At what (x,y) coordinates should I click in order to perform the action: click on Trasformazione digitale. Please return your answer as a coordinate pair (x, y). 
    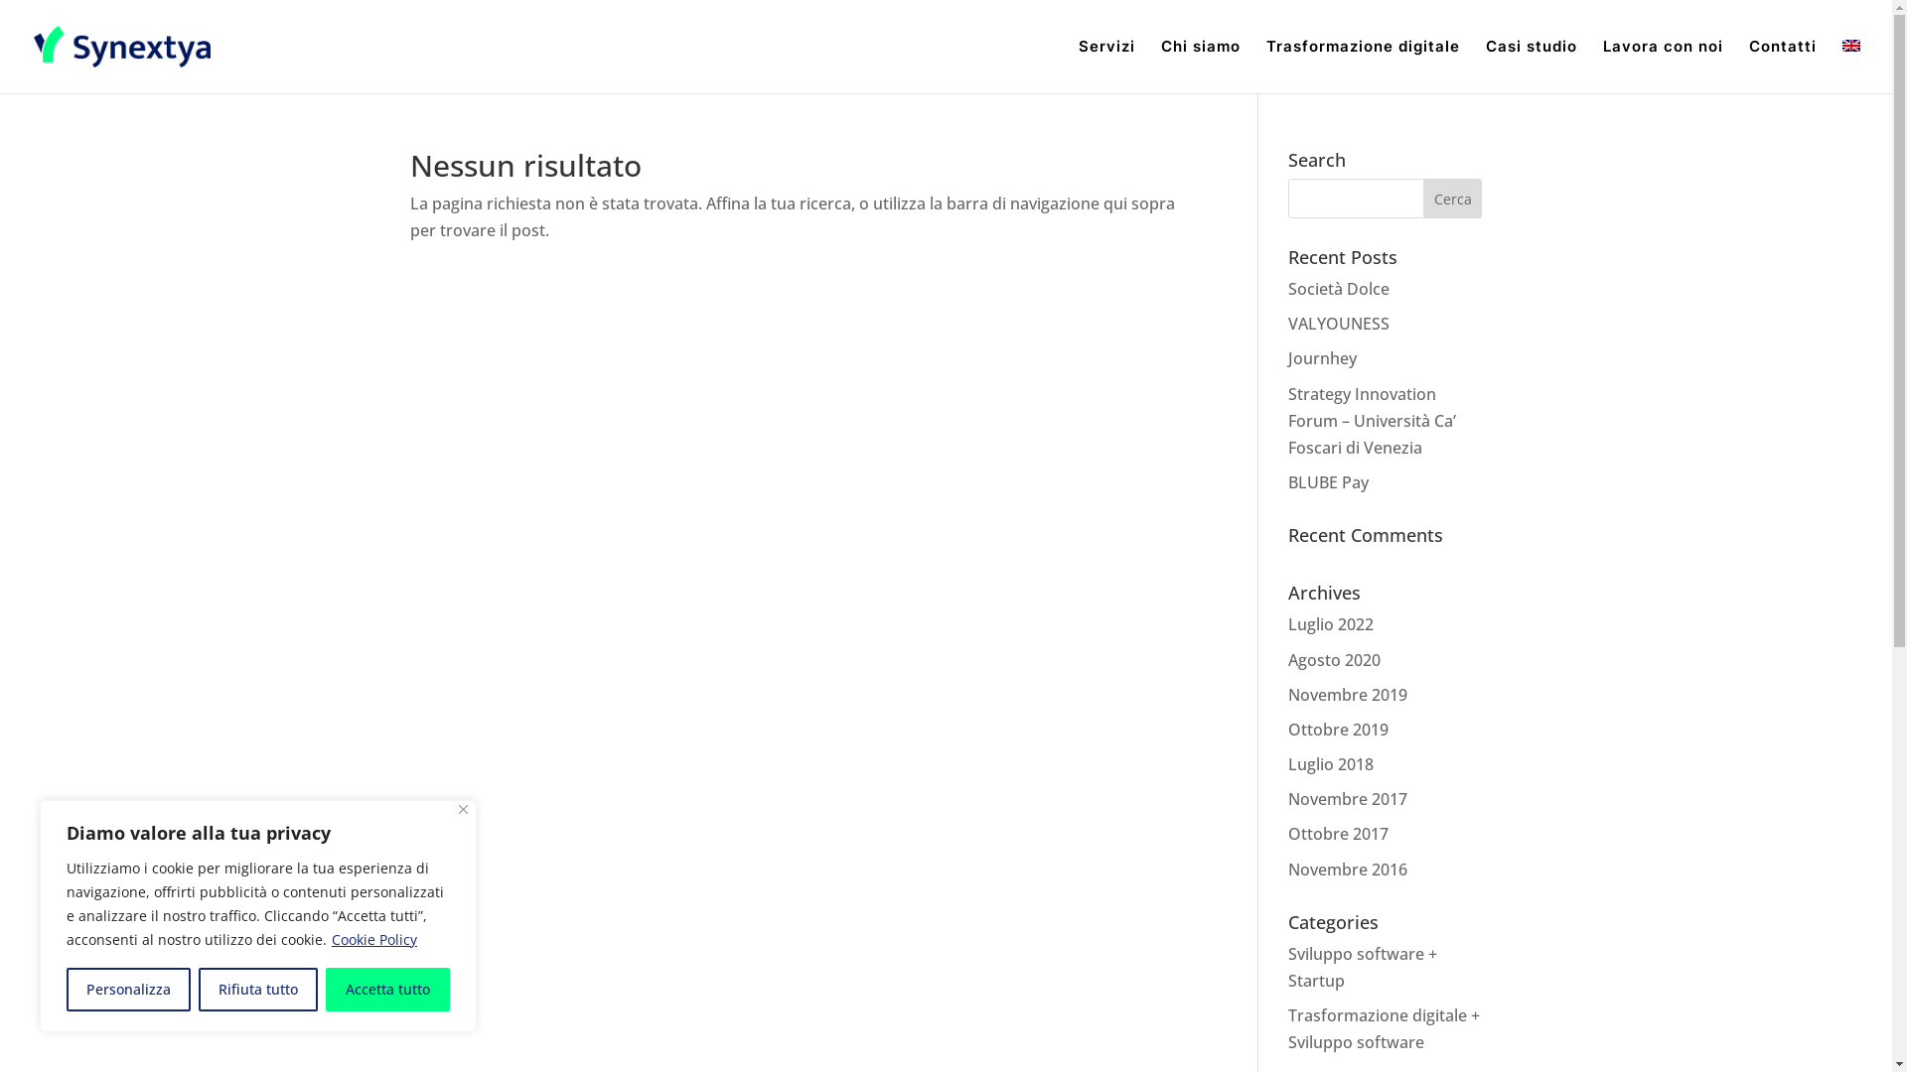
    Looking at the image, I should click on (1363, 67).